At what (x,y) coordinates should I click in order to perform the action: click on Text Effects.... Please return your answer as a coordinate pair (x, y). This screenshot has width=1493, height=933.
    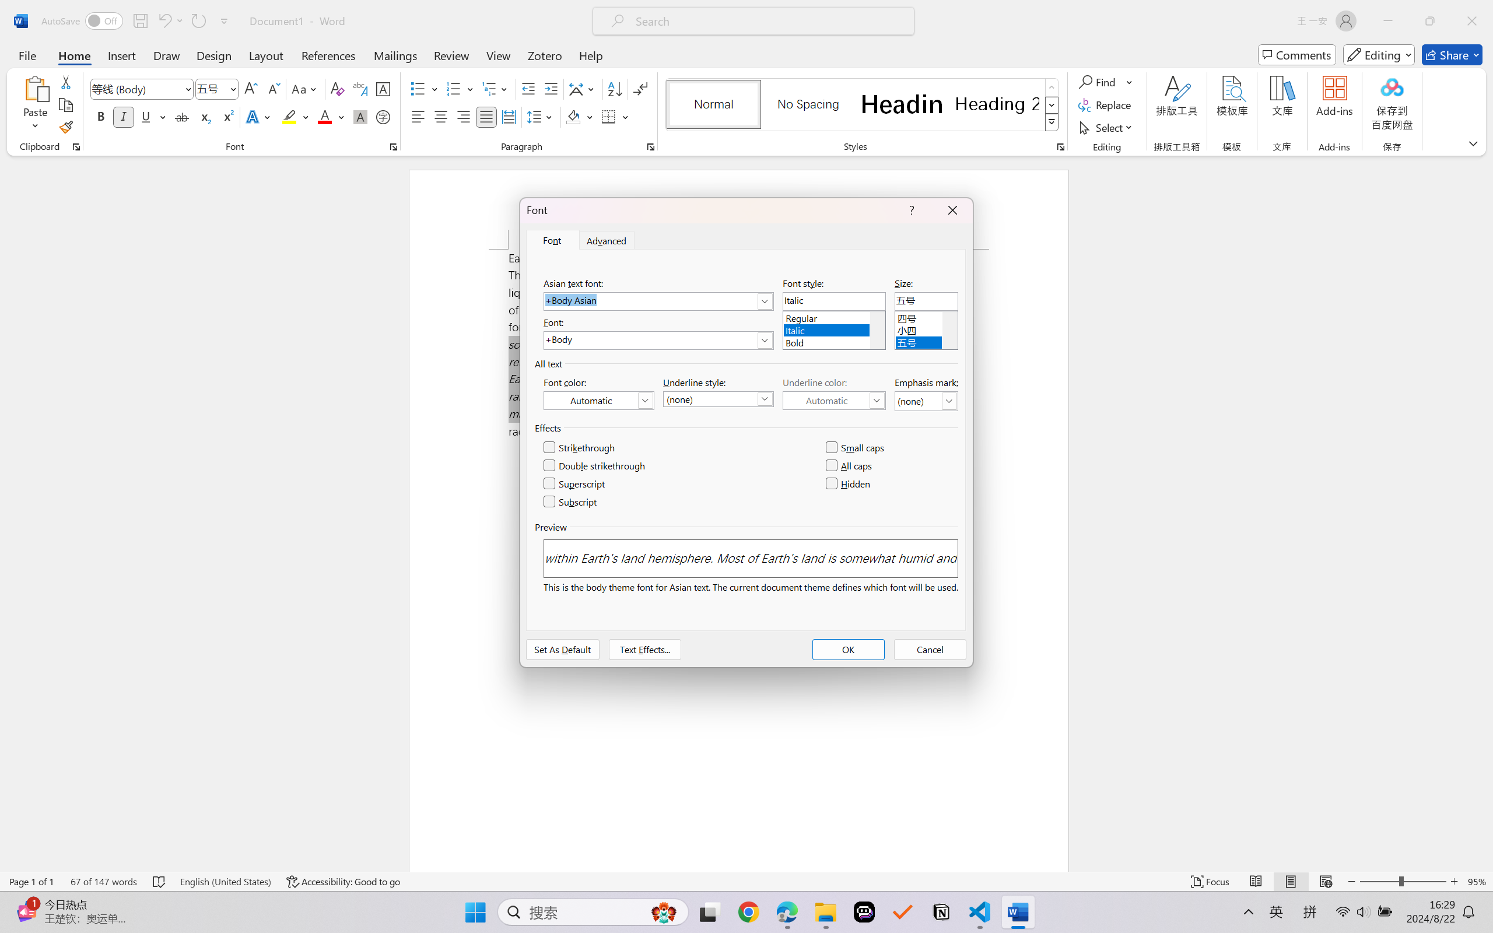
    Looking at the image, I should click on (644, 649).